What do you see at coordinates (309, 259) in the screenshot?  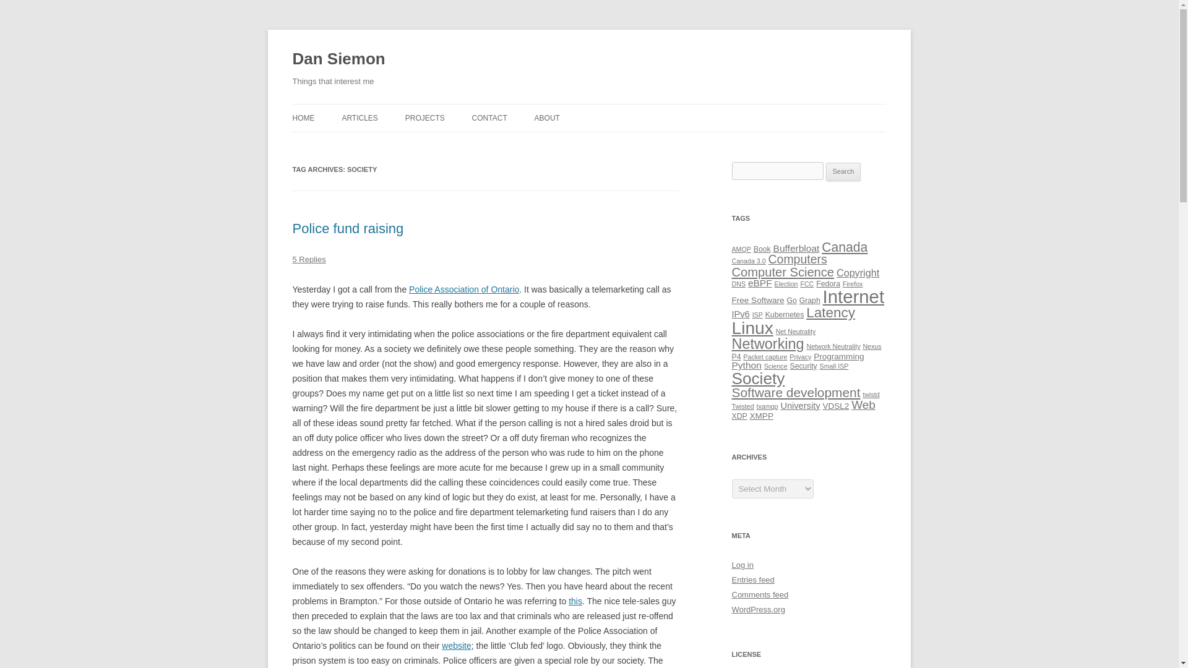 I see `5 Replies` at bounding box center [309, 259].